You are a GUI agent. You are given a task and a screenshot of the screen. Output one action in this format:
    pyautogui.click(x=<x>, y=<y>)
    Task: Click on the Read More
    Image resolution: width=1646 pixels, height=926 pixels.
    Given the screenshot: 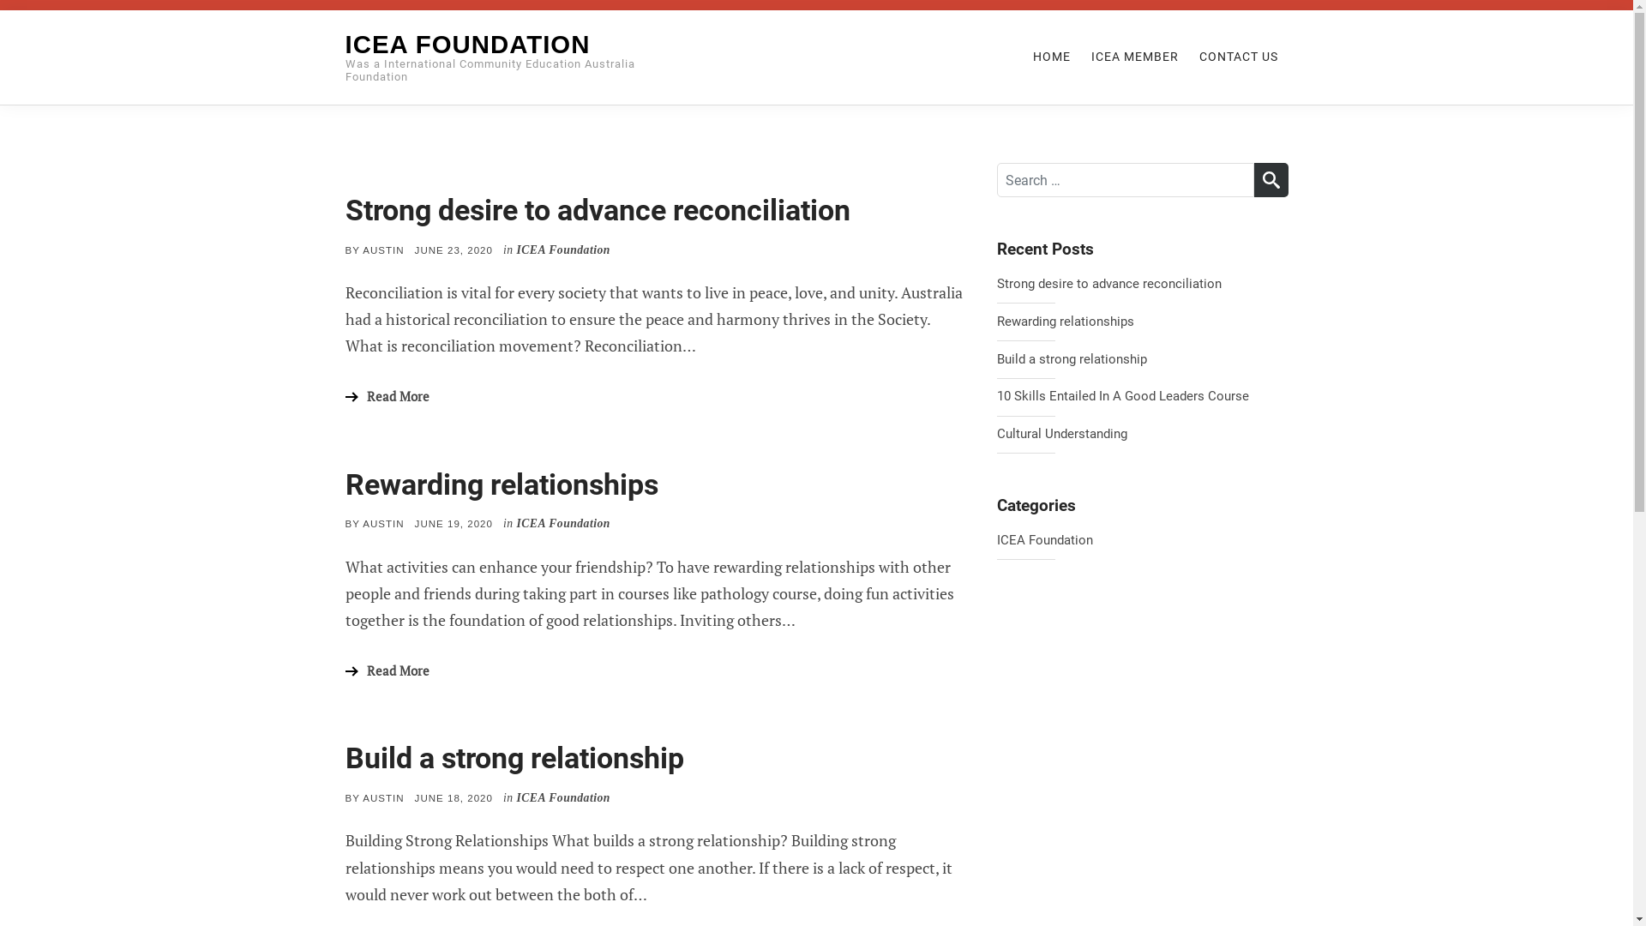 What is the action you would take?
    pyautogui.click(x=387, y=397)
    